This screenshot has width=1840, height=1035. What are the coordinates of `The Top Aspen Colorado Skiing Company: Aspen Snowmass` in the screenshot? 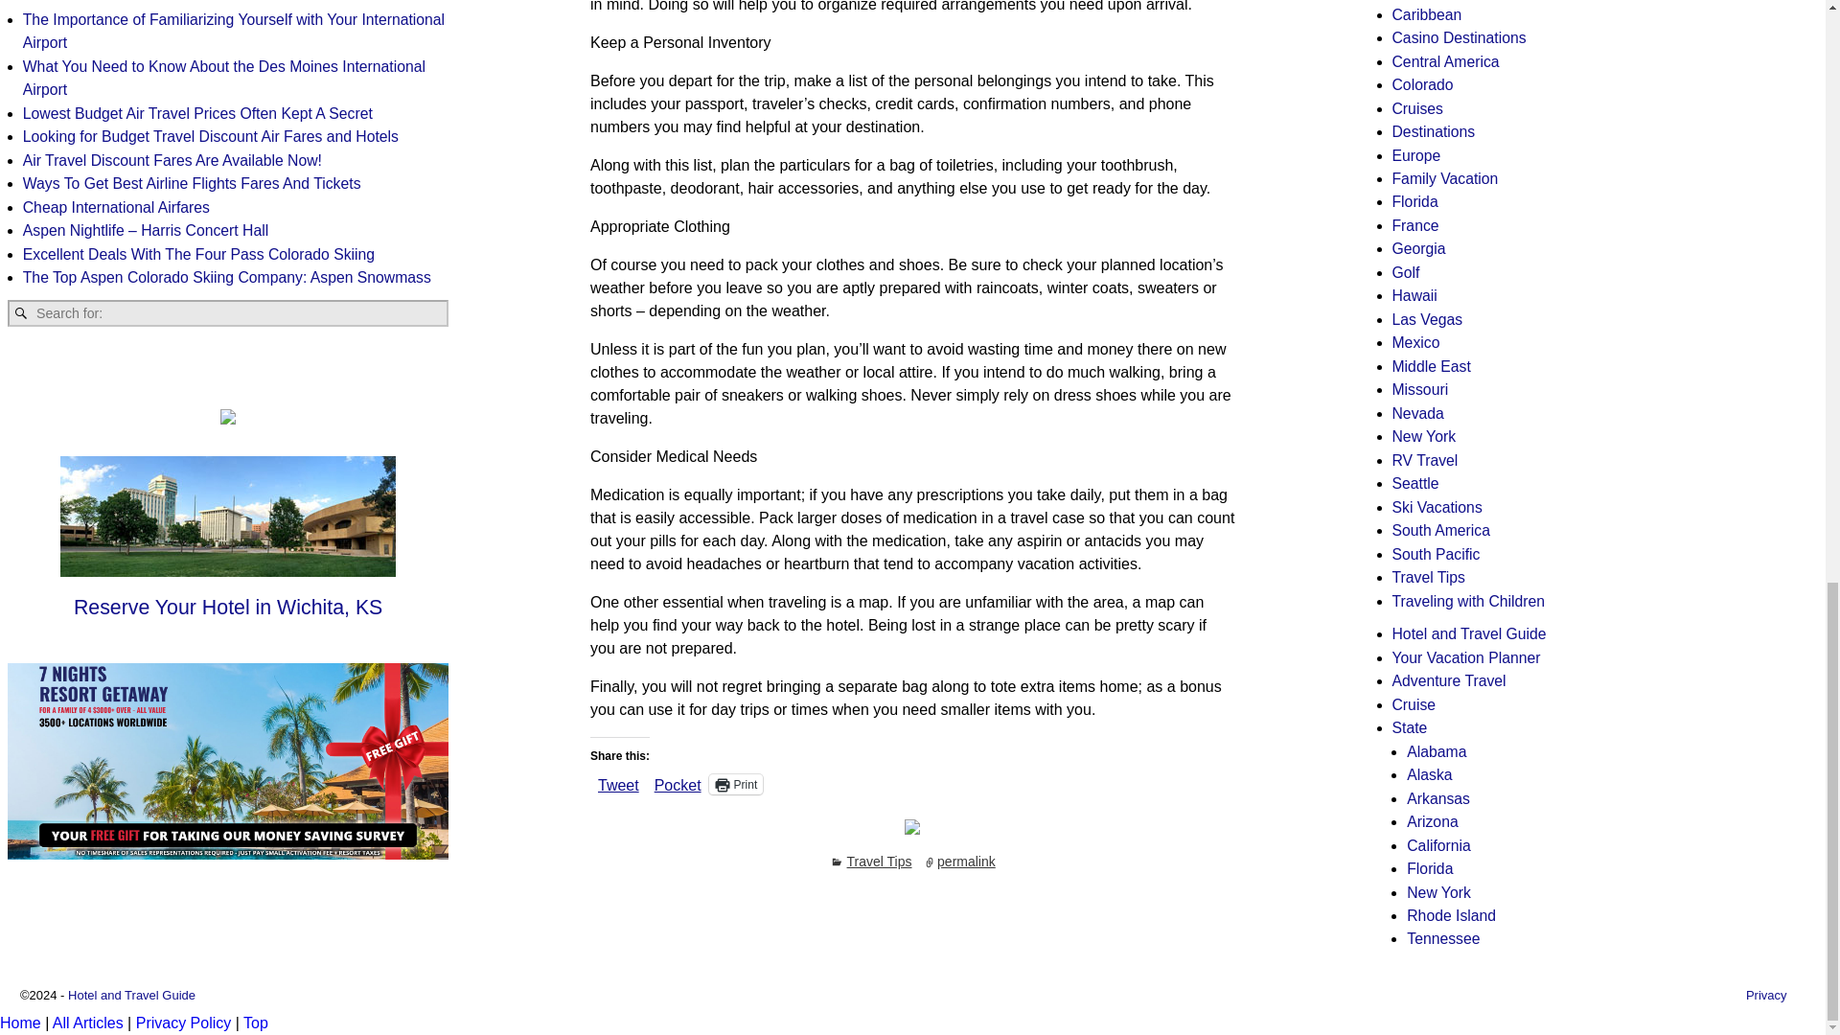 It's located at (226, 277).